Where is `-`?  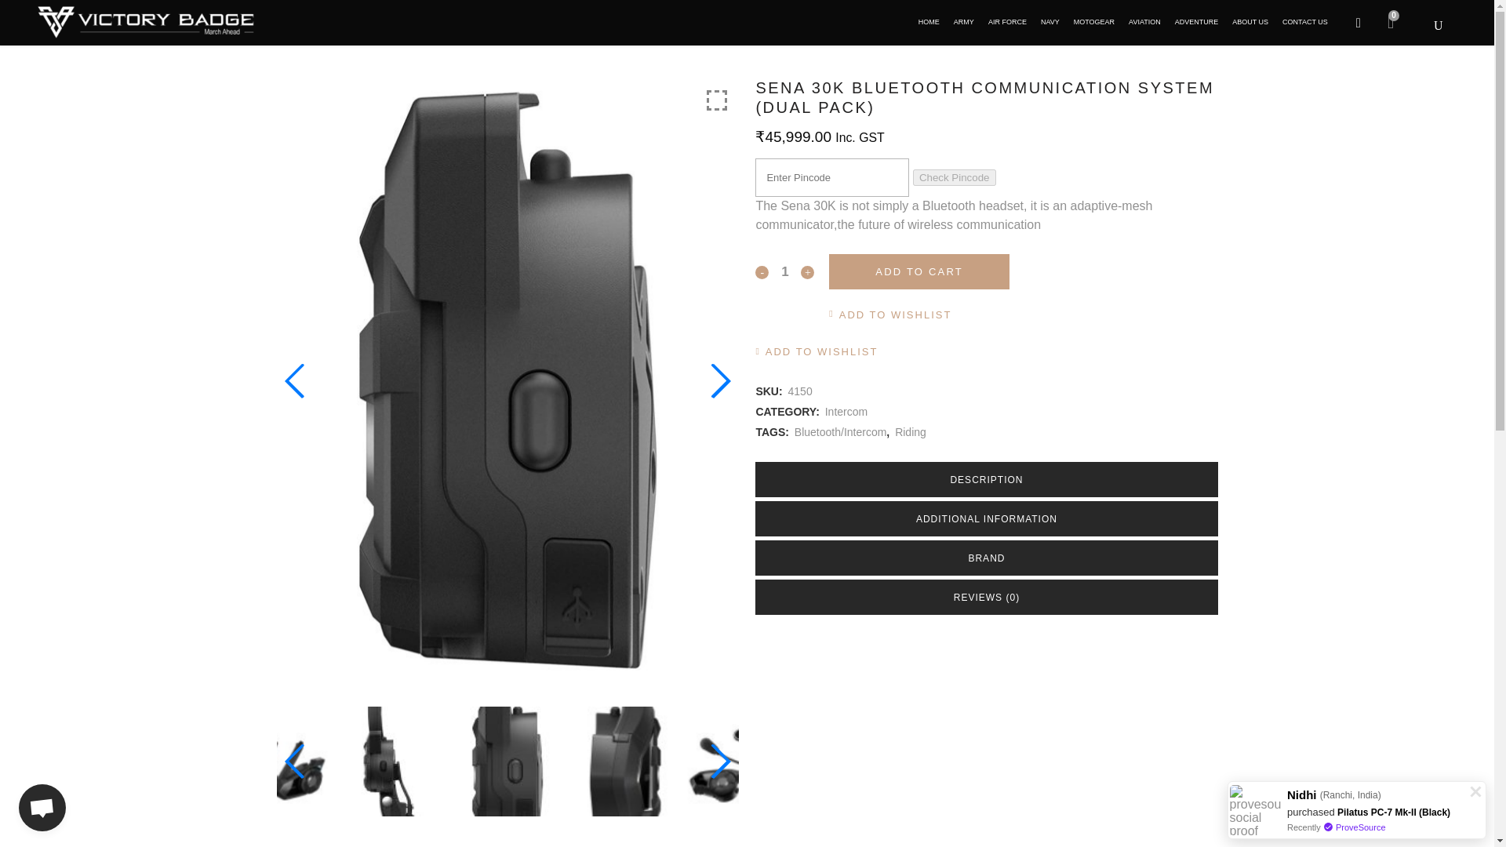
- is located at coordinates (762, 273).